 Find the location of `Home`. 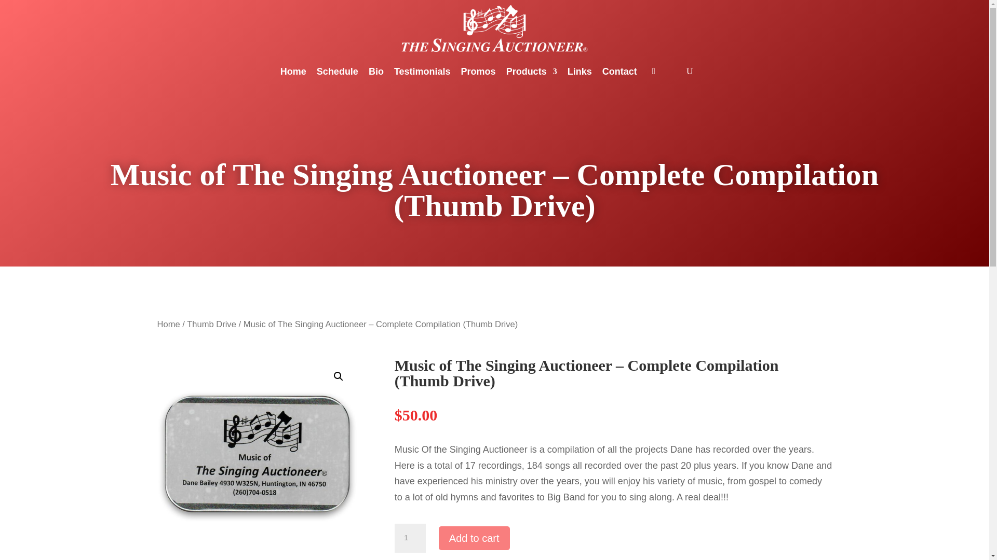

Home is located at coordinates (168, 324).